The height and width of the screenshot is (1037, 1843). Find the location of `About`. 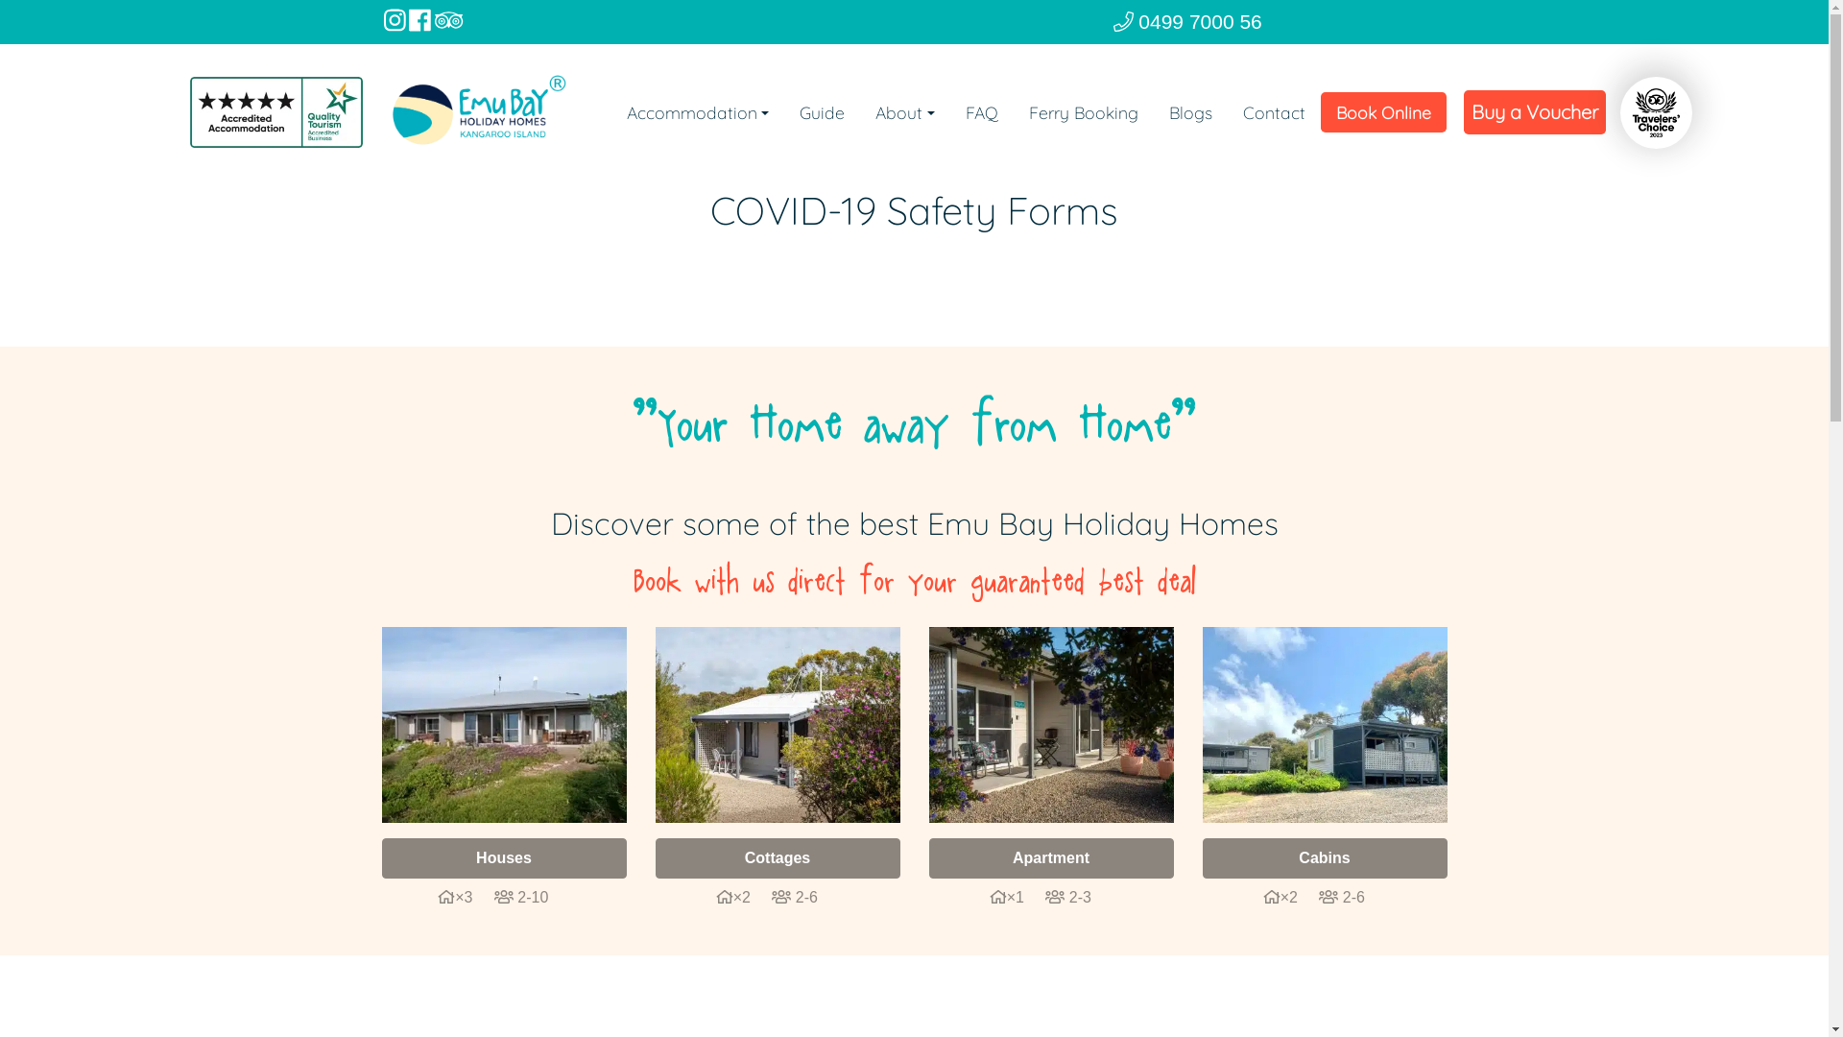

About is located at coordinates (904, 112).